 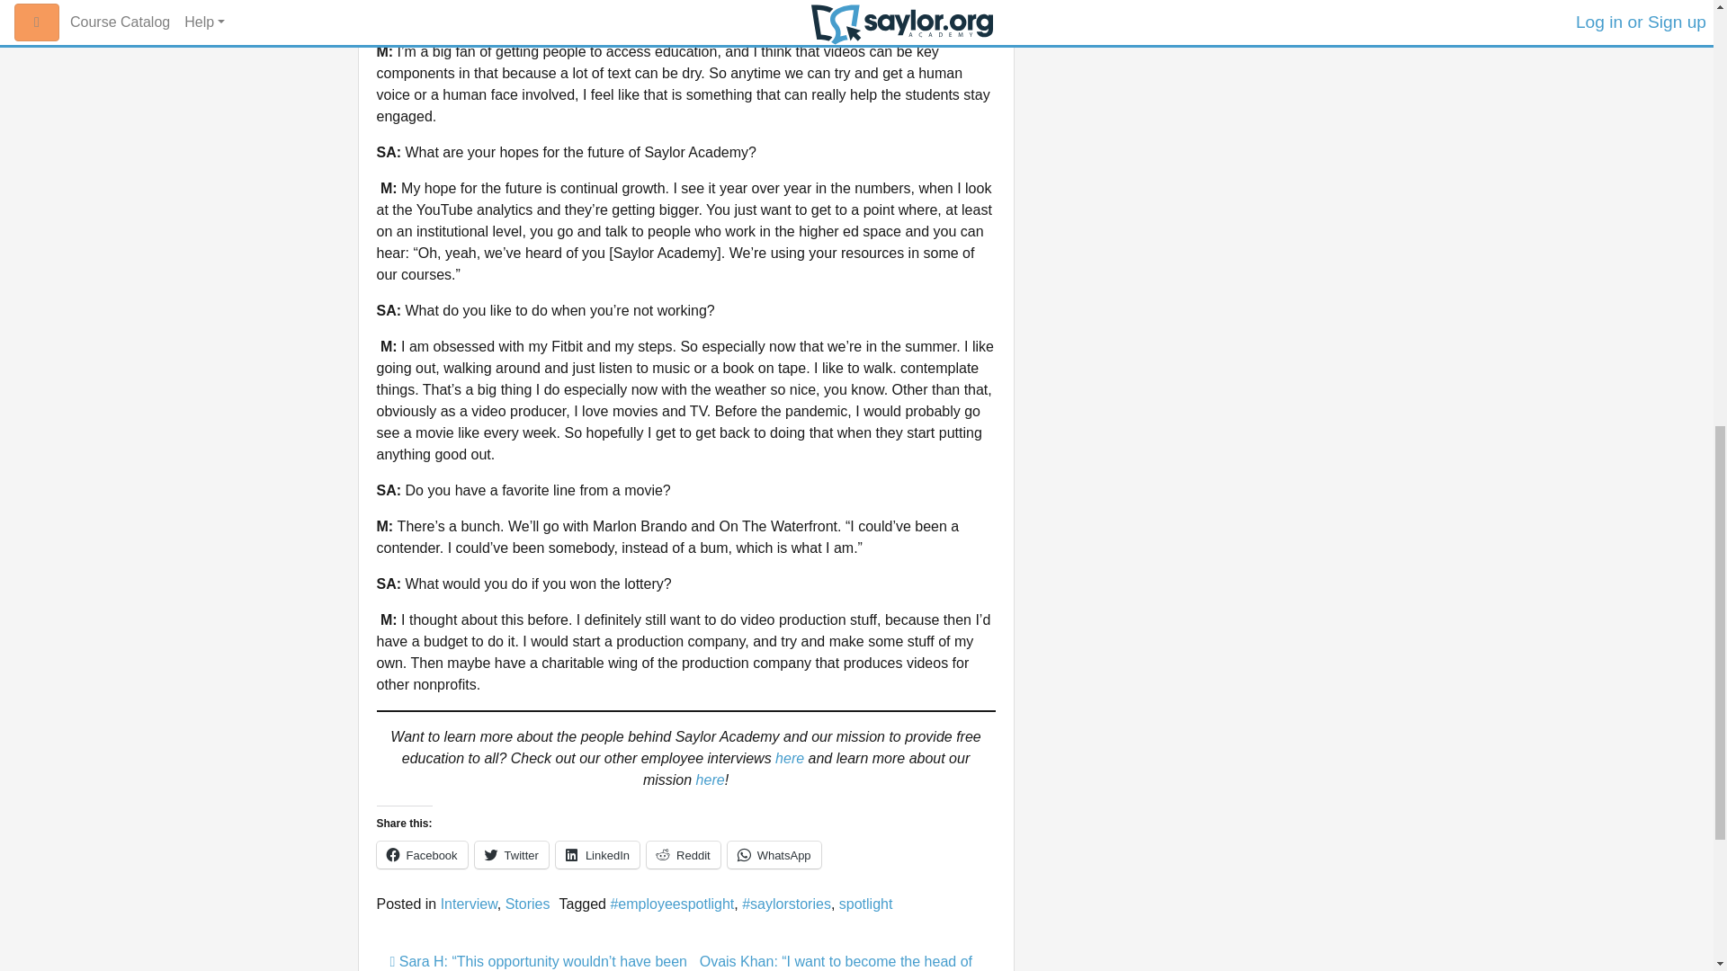 What do you see at coordinates (683, 854) in the screenshot?
I see `Click to share on Reddit` at bounding box center [683, 854].